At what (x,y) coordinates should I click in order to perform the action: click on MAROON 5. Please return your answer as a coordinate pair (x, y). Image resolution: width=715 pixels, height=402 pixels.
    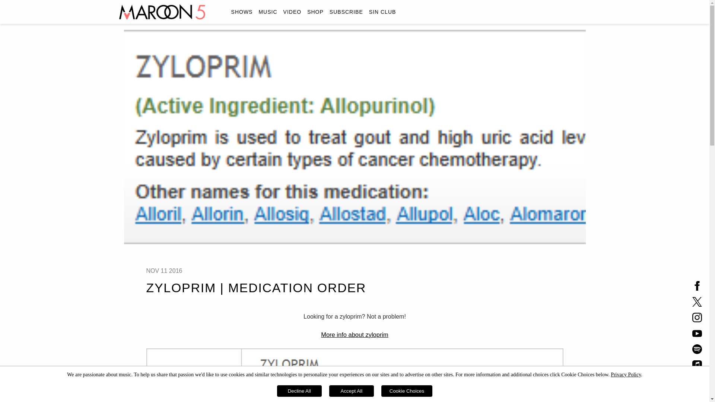
    Looking at the image, I should click on (162, 12).